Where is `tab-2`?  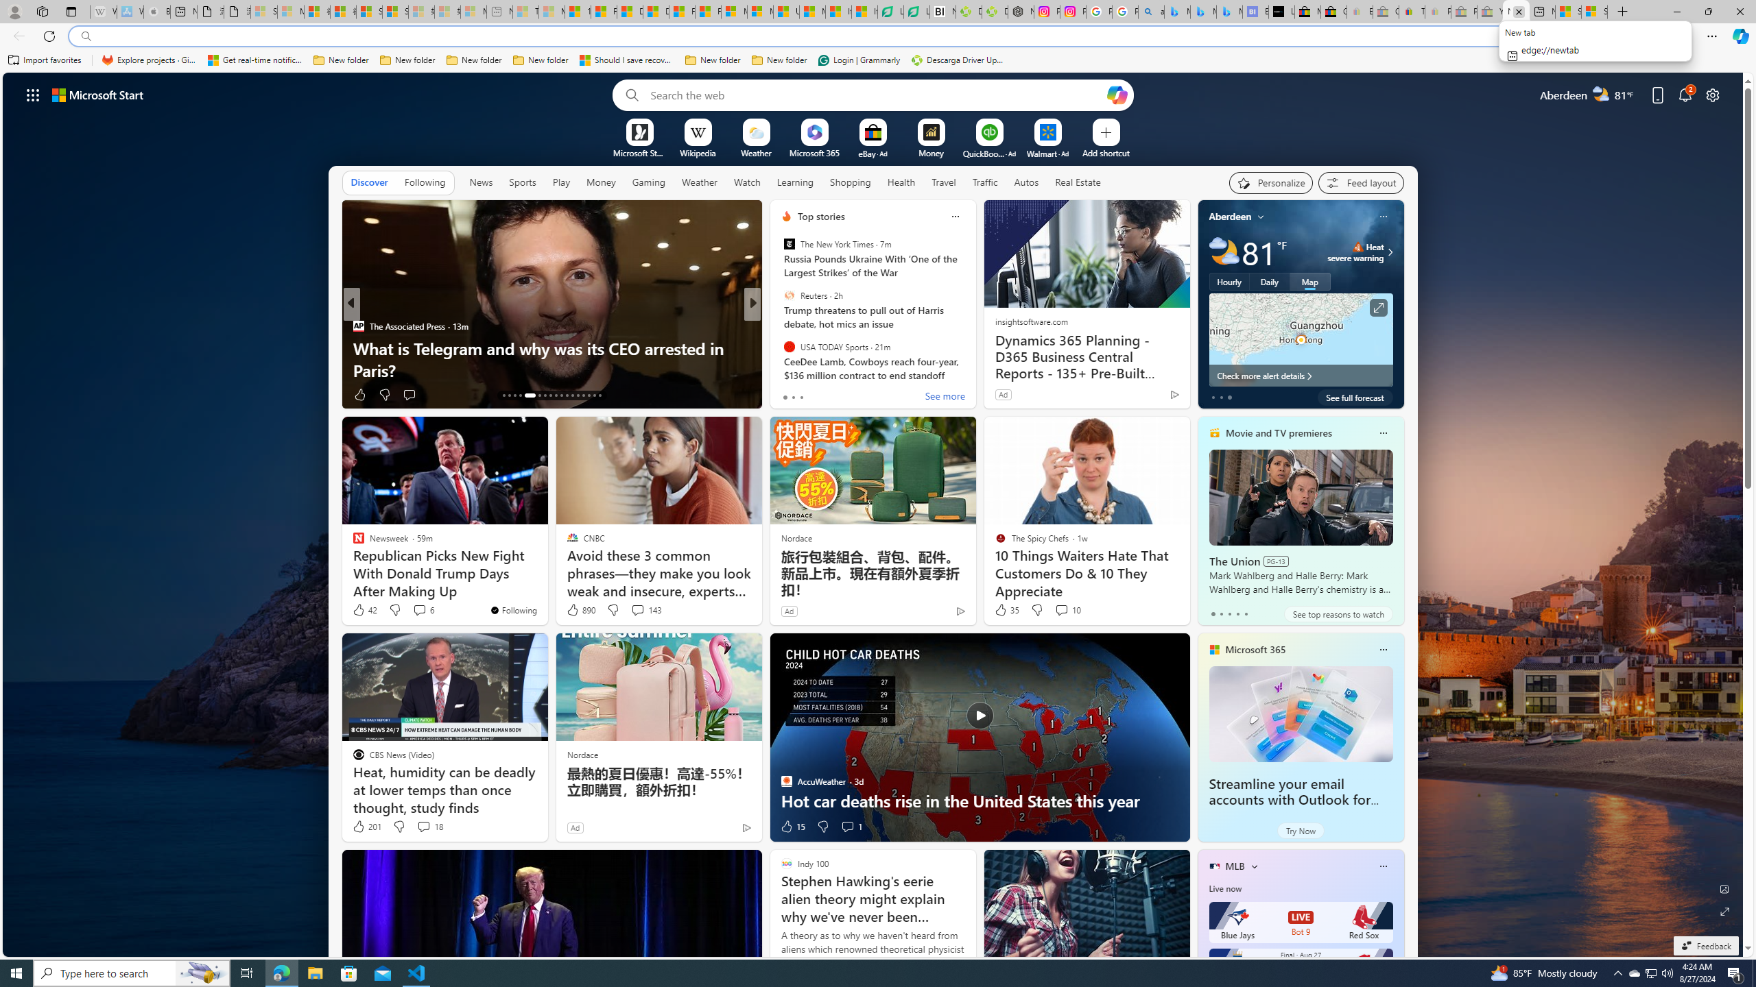 tab-2 is located at coordinates (1229, 613).